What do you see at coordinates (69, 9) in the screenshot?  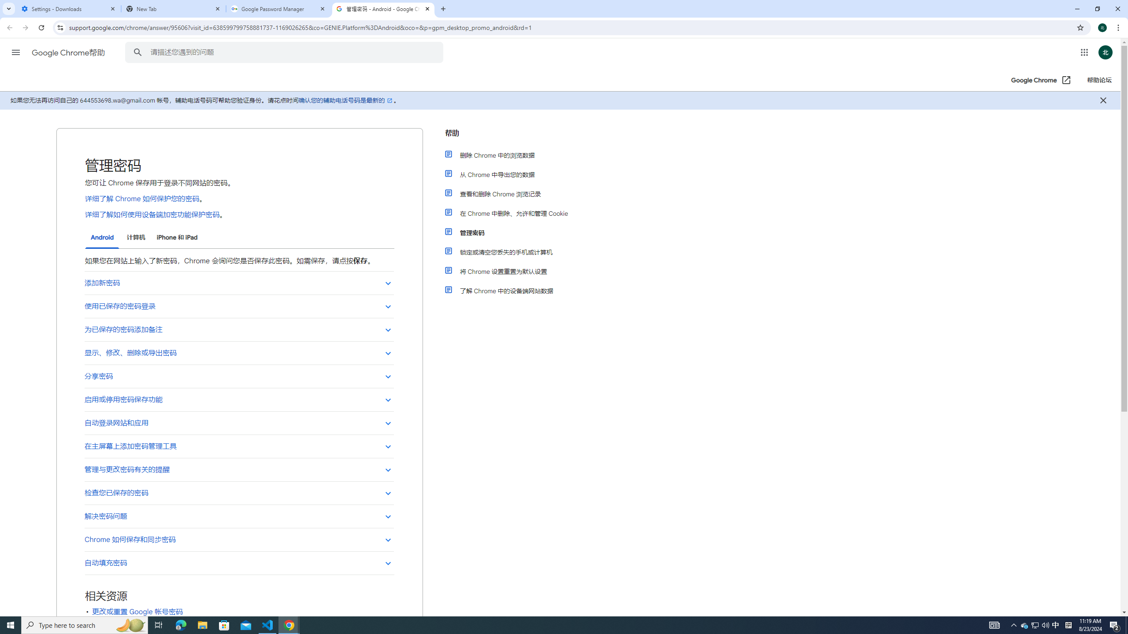 I see `Settings - Downloads` at bounding box center [69, 9].